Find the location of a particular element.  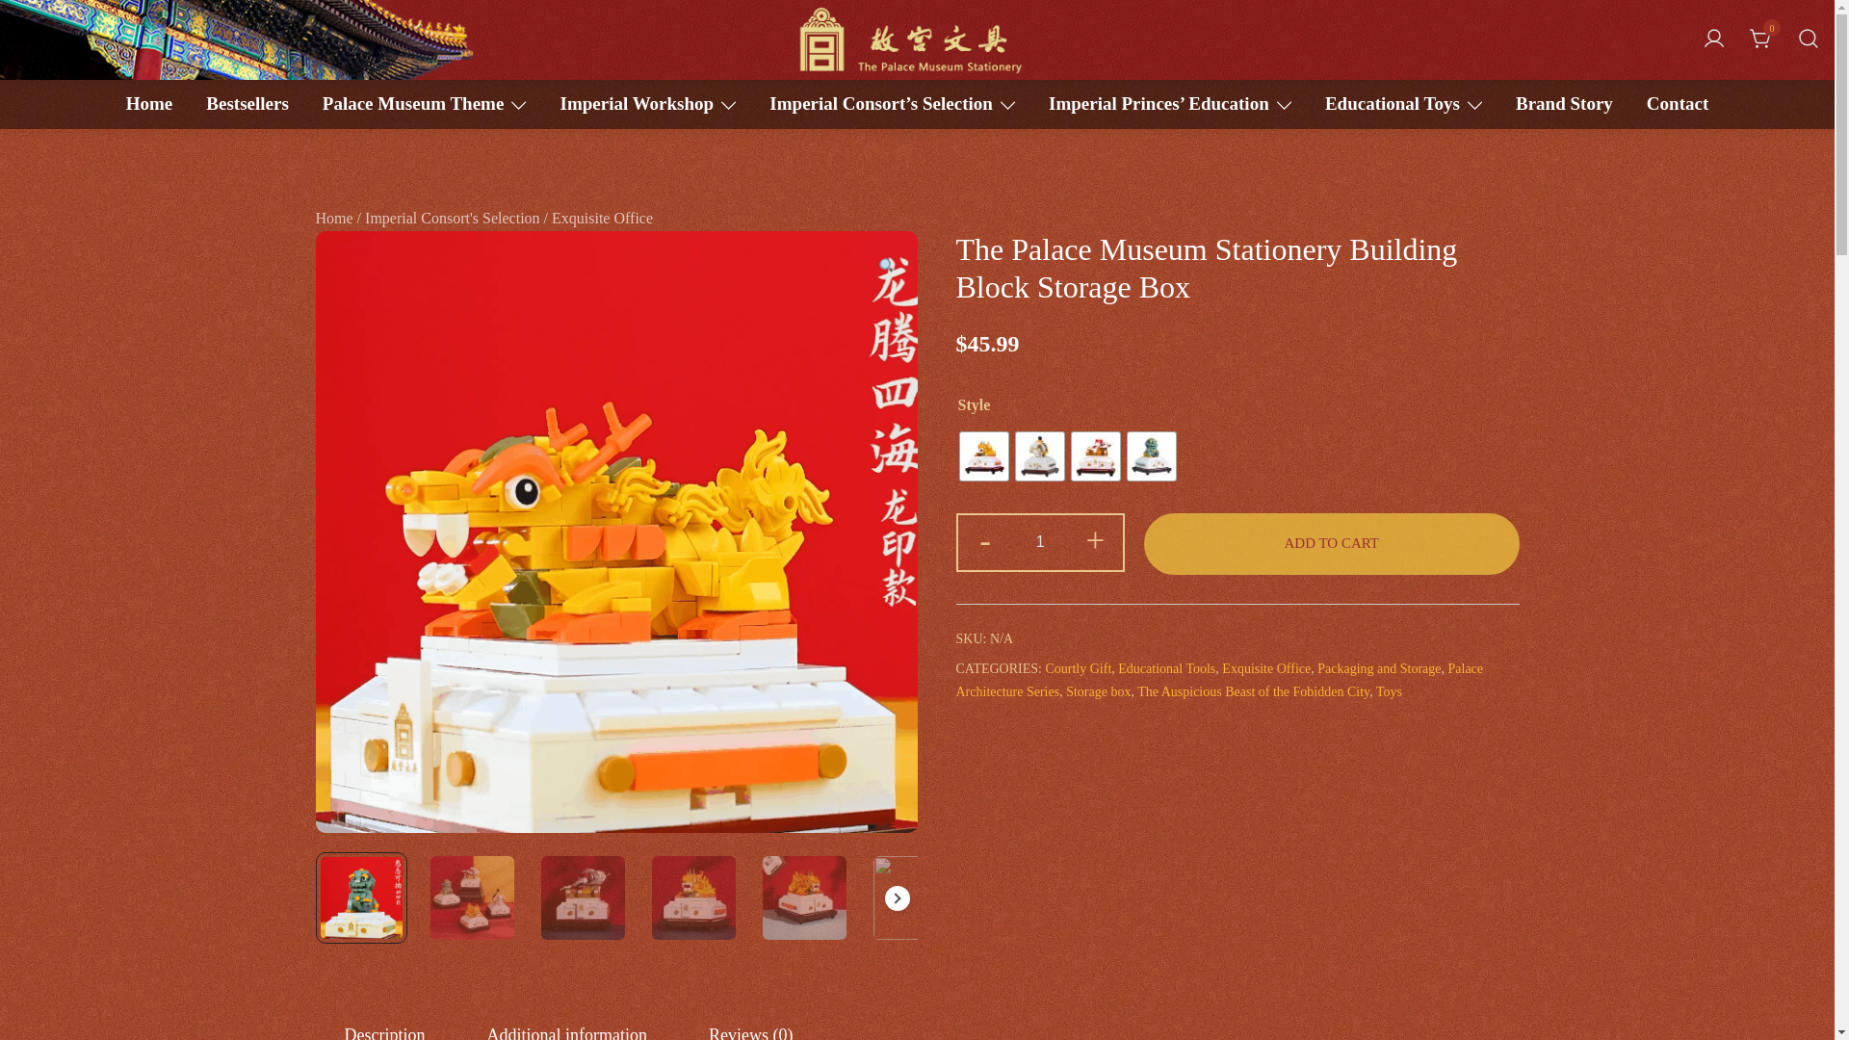

Brand Story is located at coordinates (1564, 104).